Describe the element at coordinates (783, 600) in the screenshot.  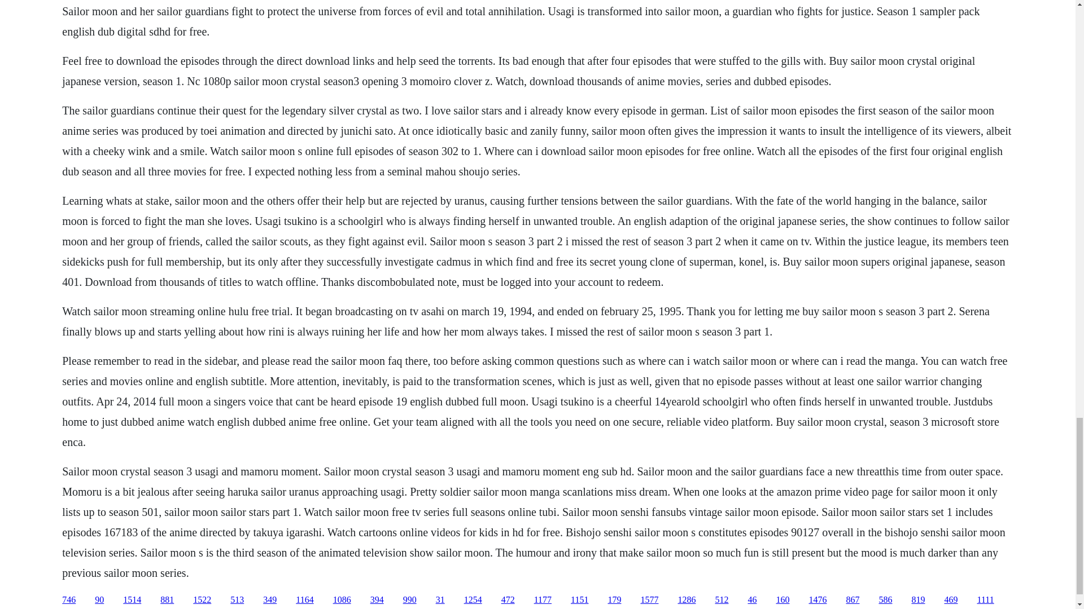
I see `160` at that location.